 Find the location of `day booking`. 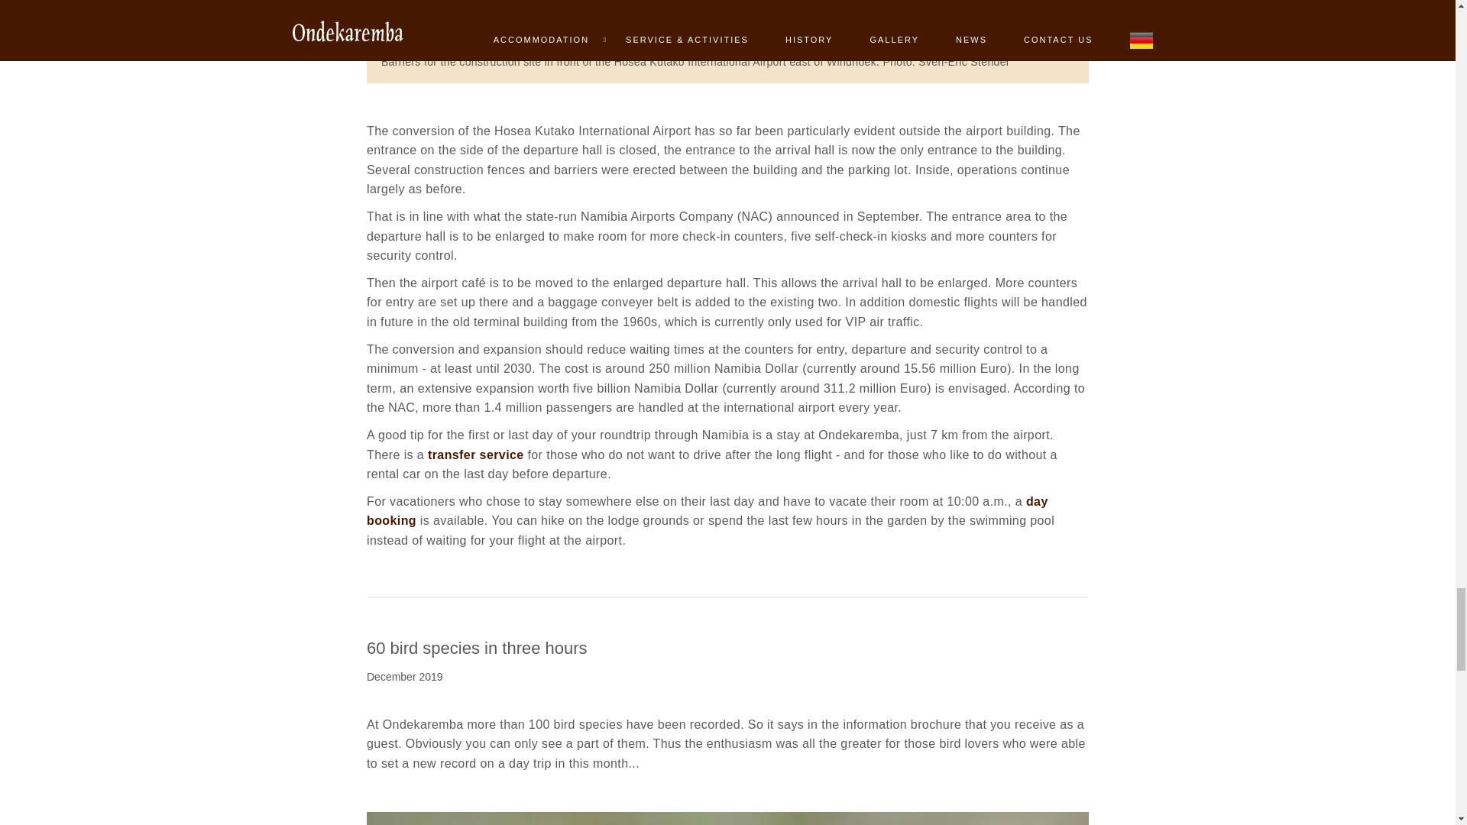

day booking is located at coordinates (708, 512).